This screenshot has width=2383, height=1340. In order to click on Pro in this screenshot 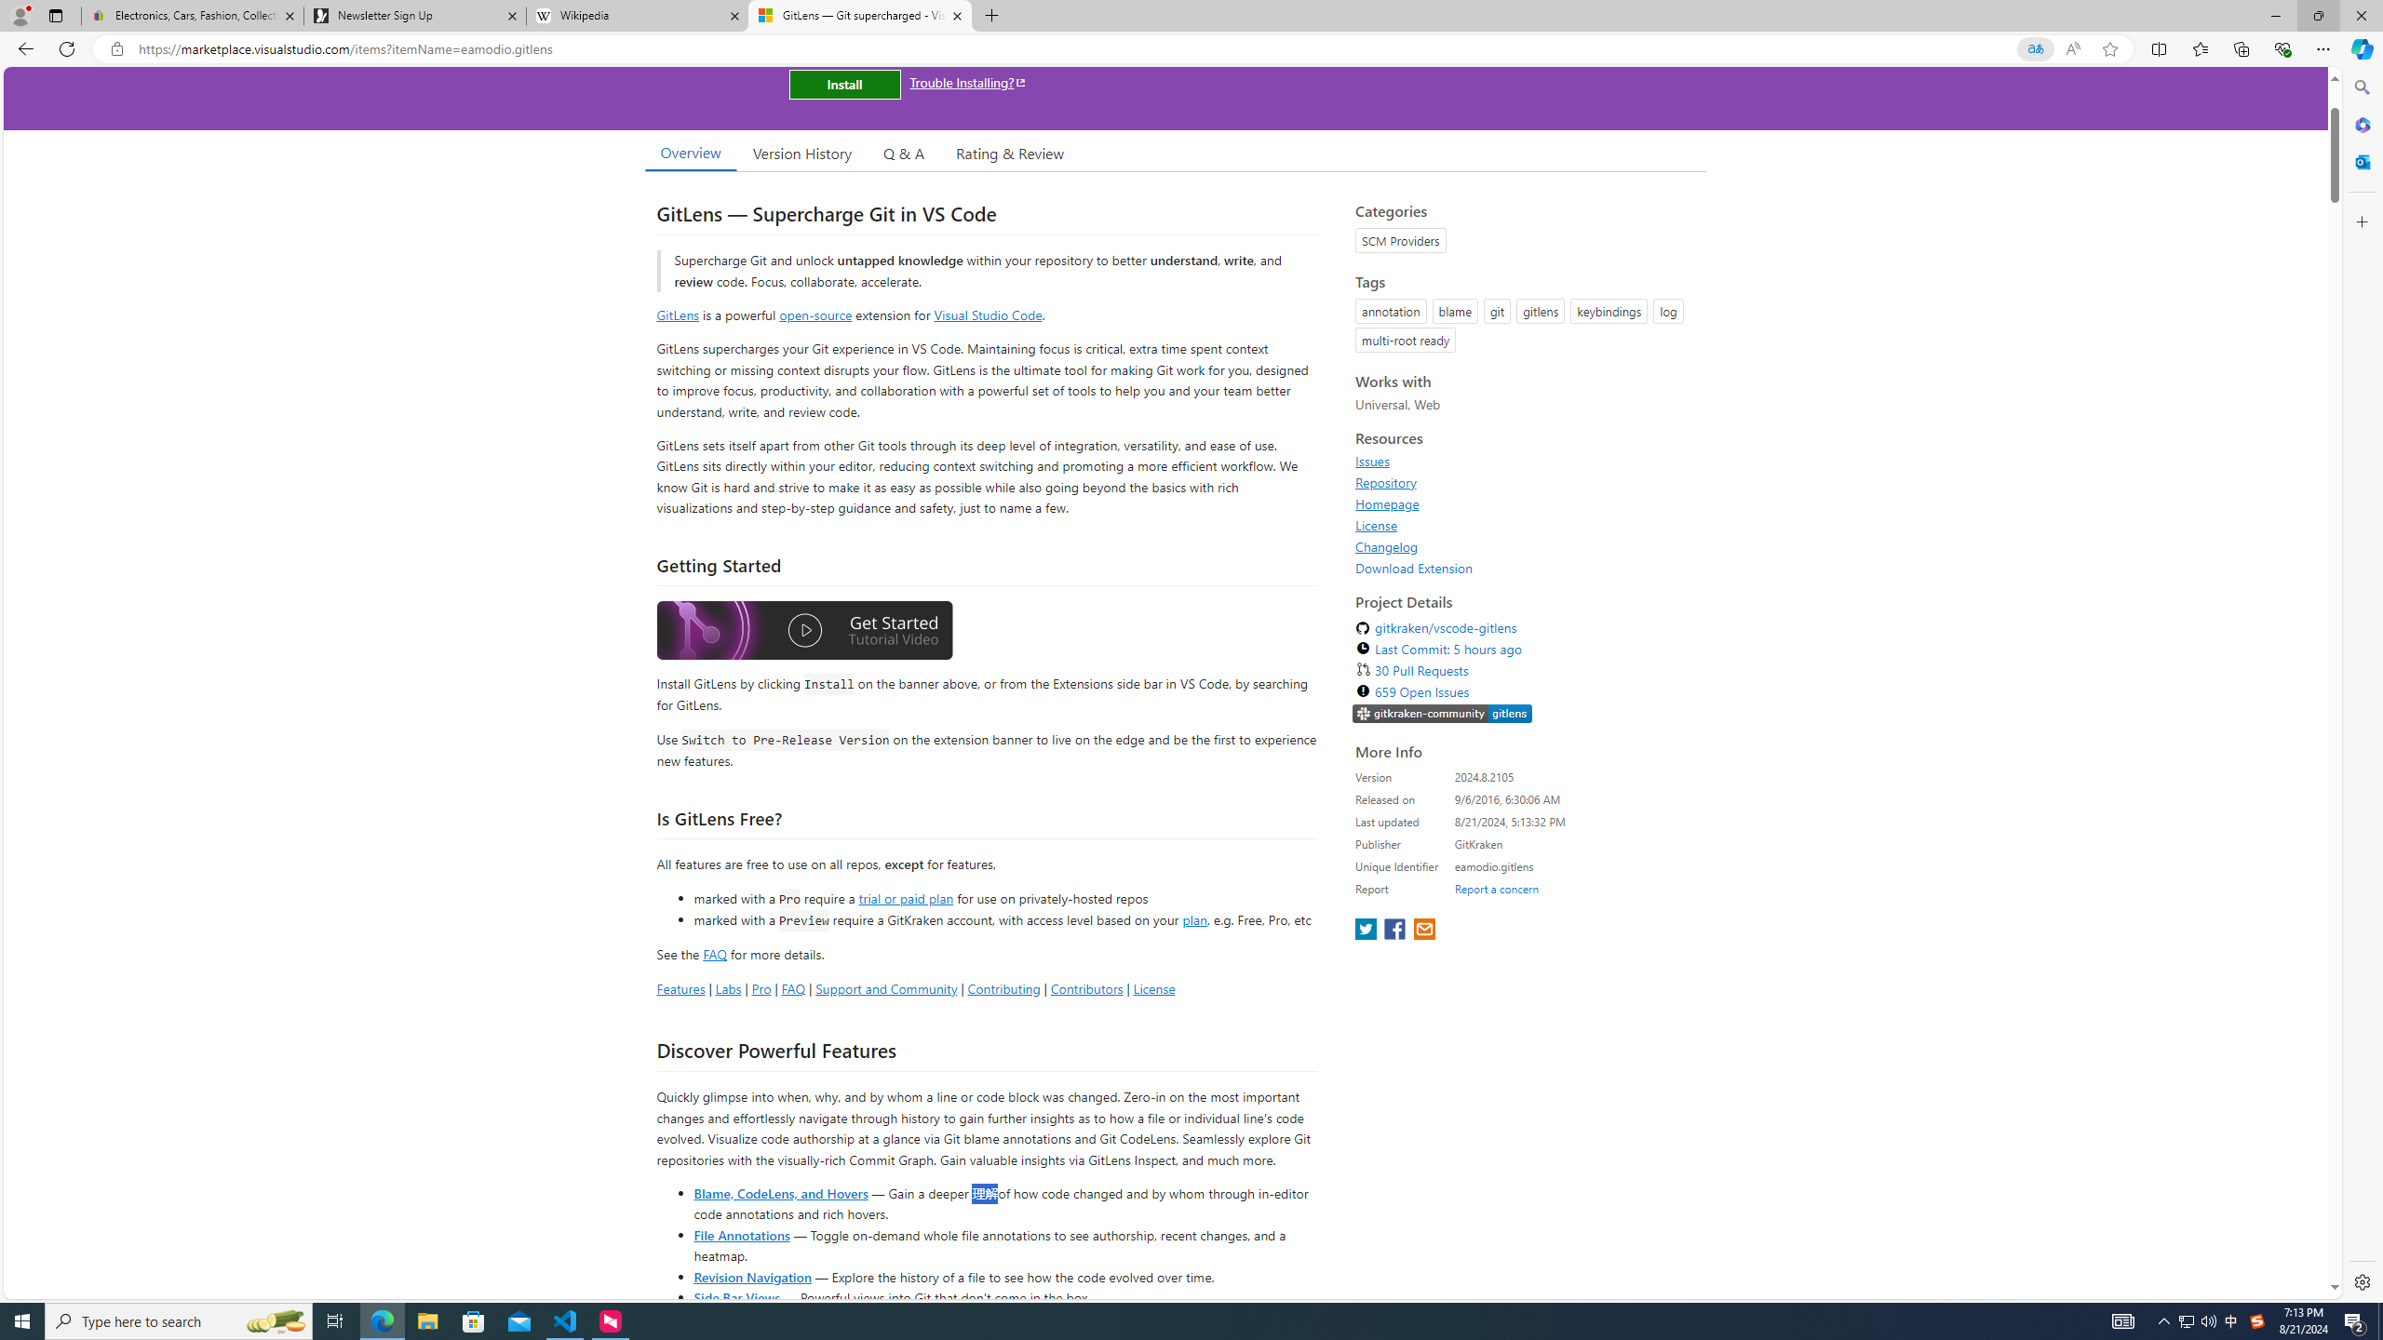, I will do `click(761, 988)`.